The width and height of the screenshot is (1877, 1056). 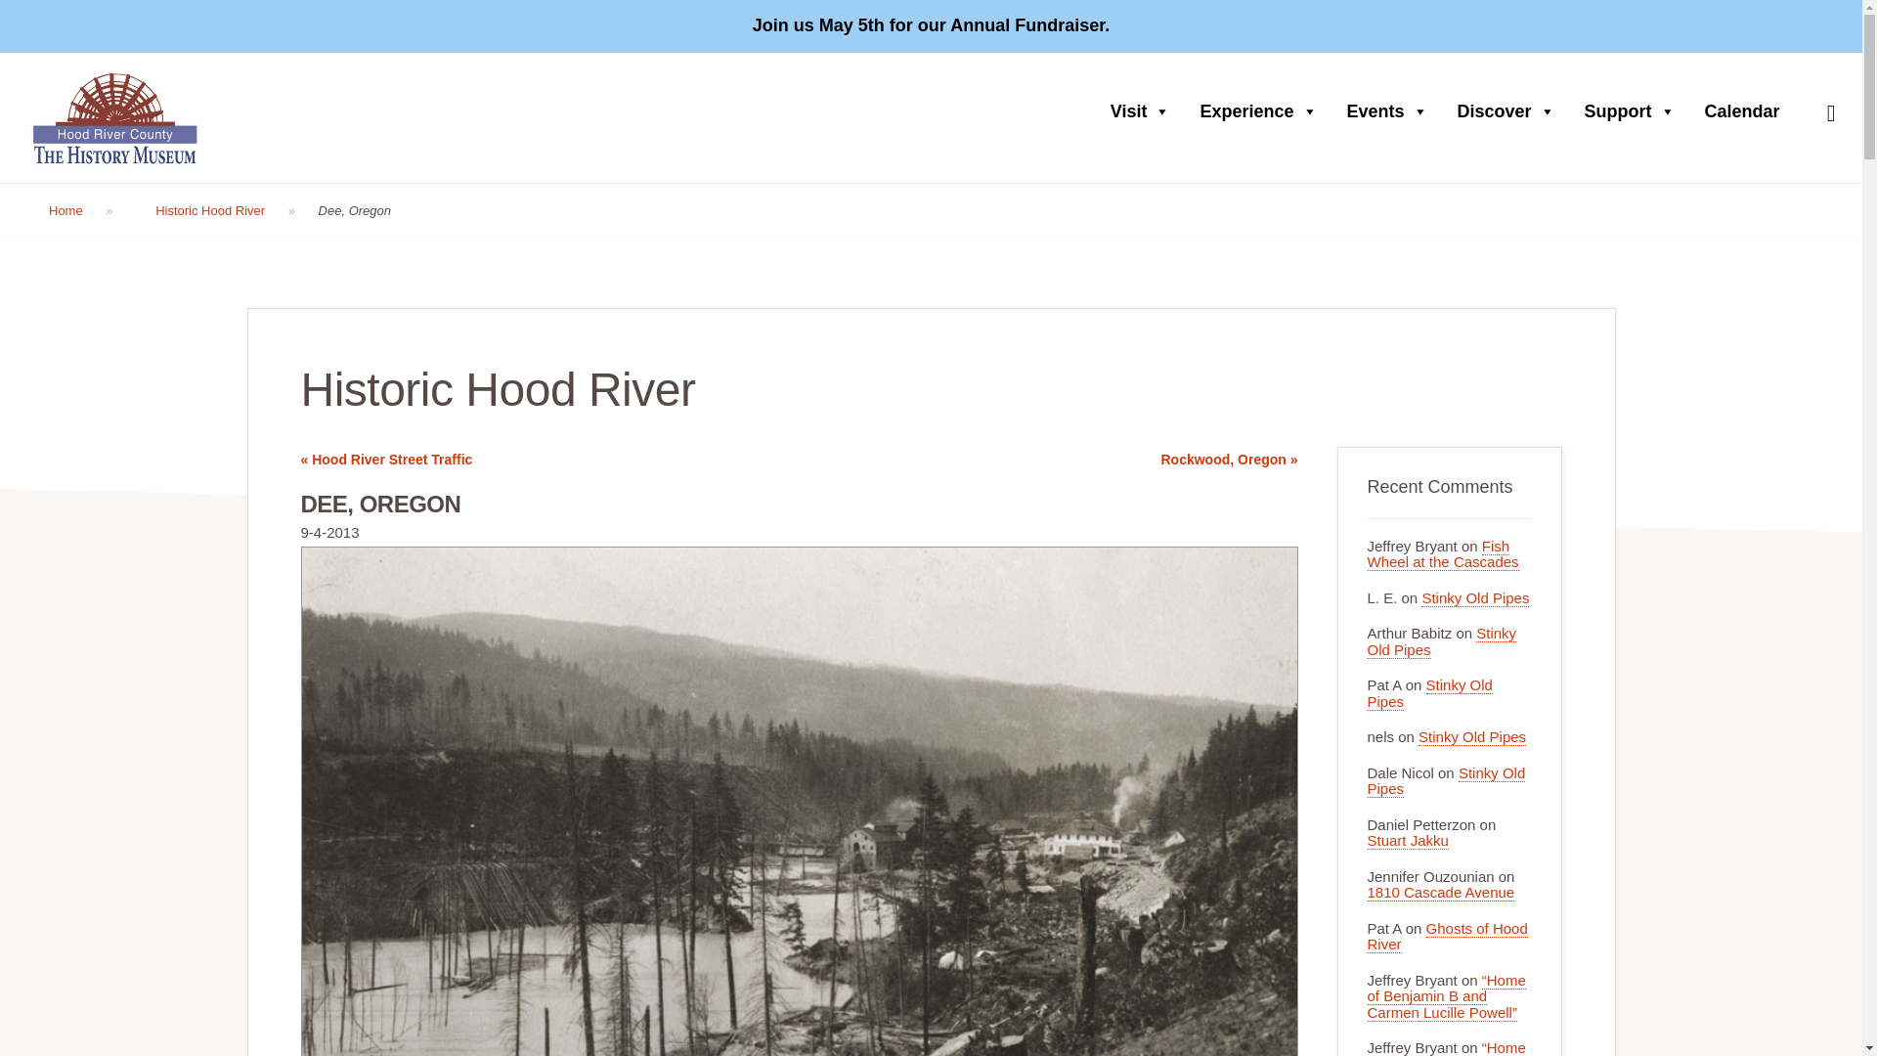 What do you see at coordinates (1145, 111) in the screenshot?
I see `Visit` at bounding box center [1145, 111].